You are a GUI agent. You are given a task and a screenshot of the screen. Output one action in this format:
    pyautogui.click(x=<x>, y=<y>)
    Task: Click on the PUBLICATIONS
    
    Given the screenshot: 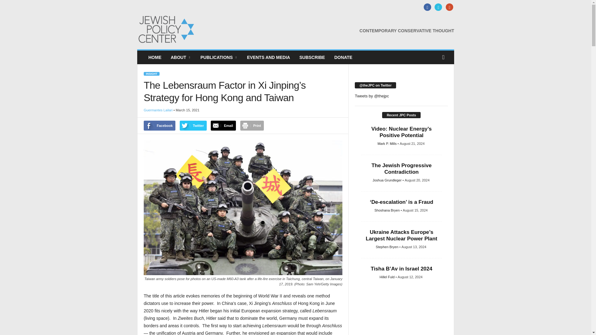 What is the action you would take?
    pyautogui.click(x=219, y=57)
    